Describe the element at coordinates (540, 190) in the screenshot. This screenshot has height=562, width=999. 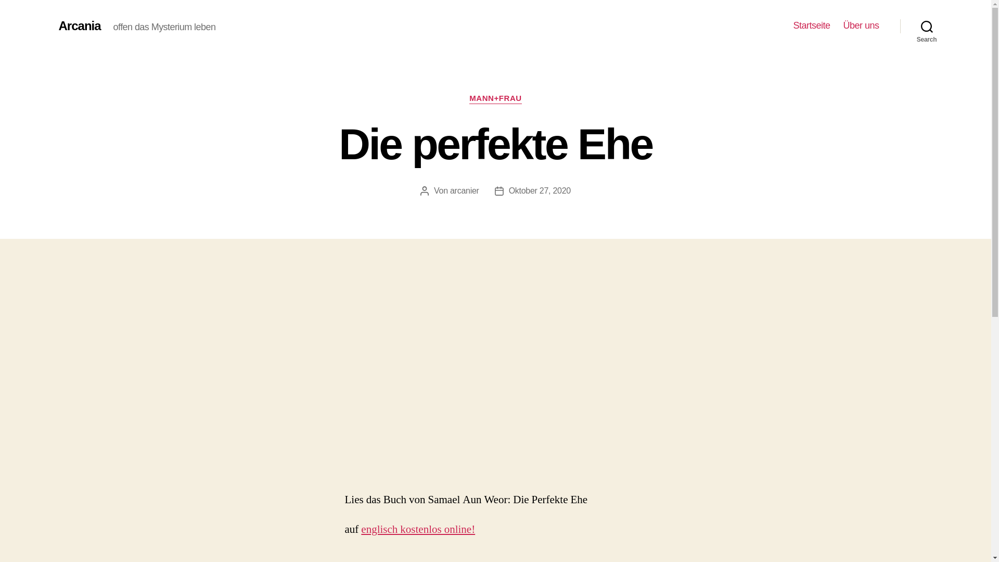
I see `Oktober 27, 2020` at that location.